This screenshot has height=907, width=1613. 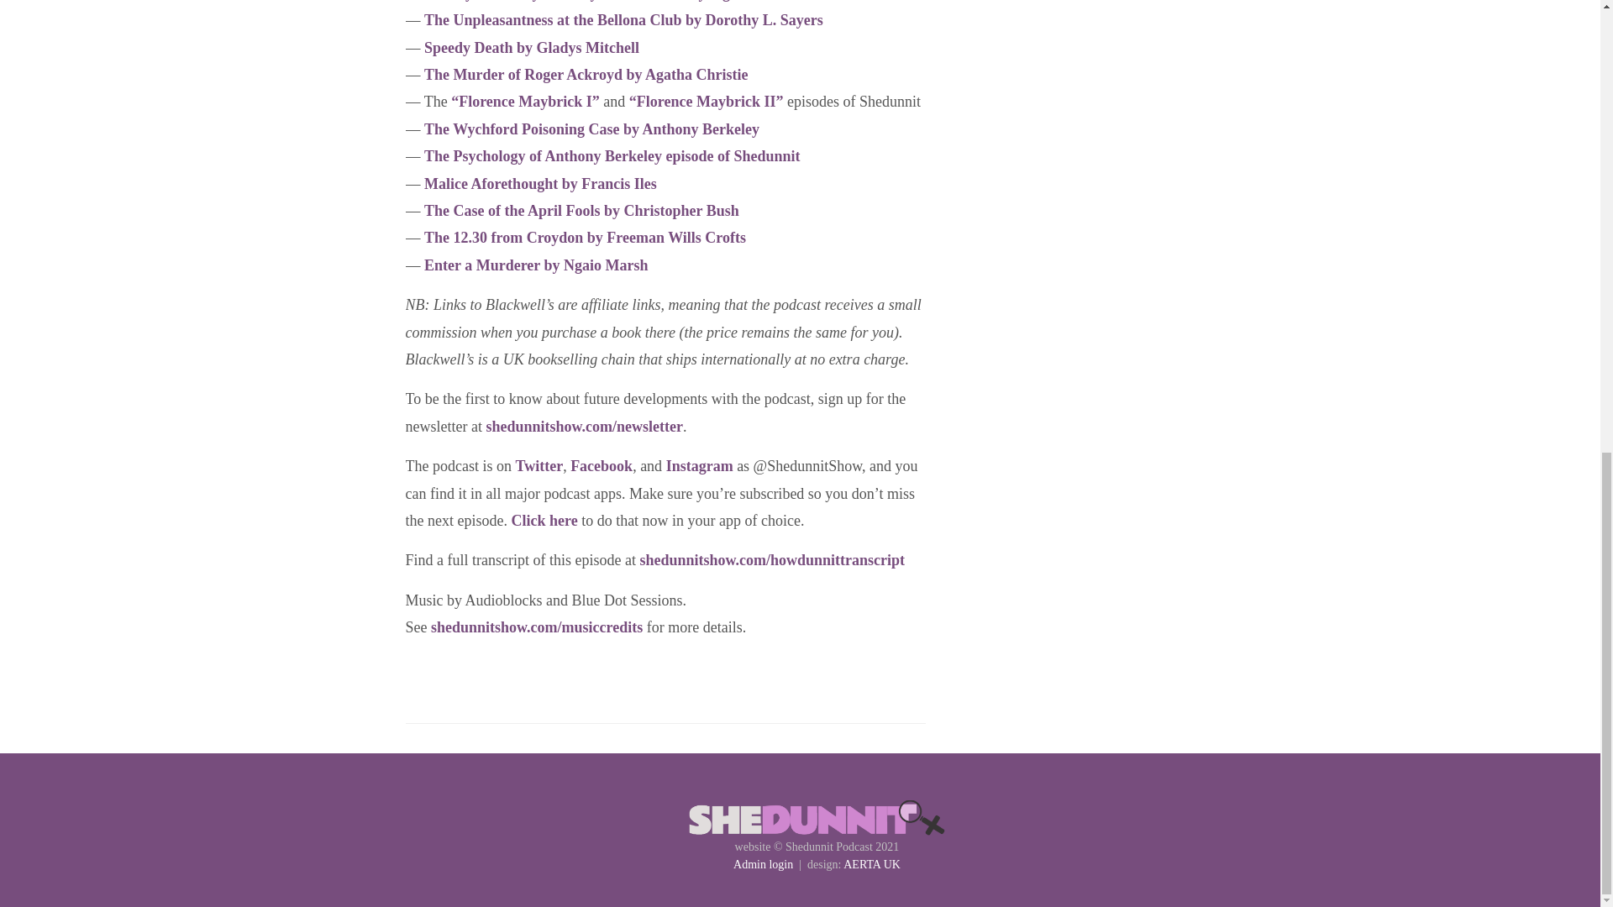 What do you see at coordinates (623, 20) in the screenshot?
I see `The Unpleasantness at the Bellona Club by Dorothy L. Sayers` at bounding box center [623, 20].